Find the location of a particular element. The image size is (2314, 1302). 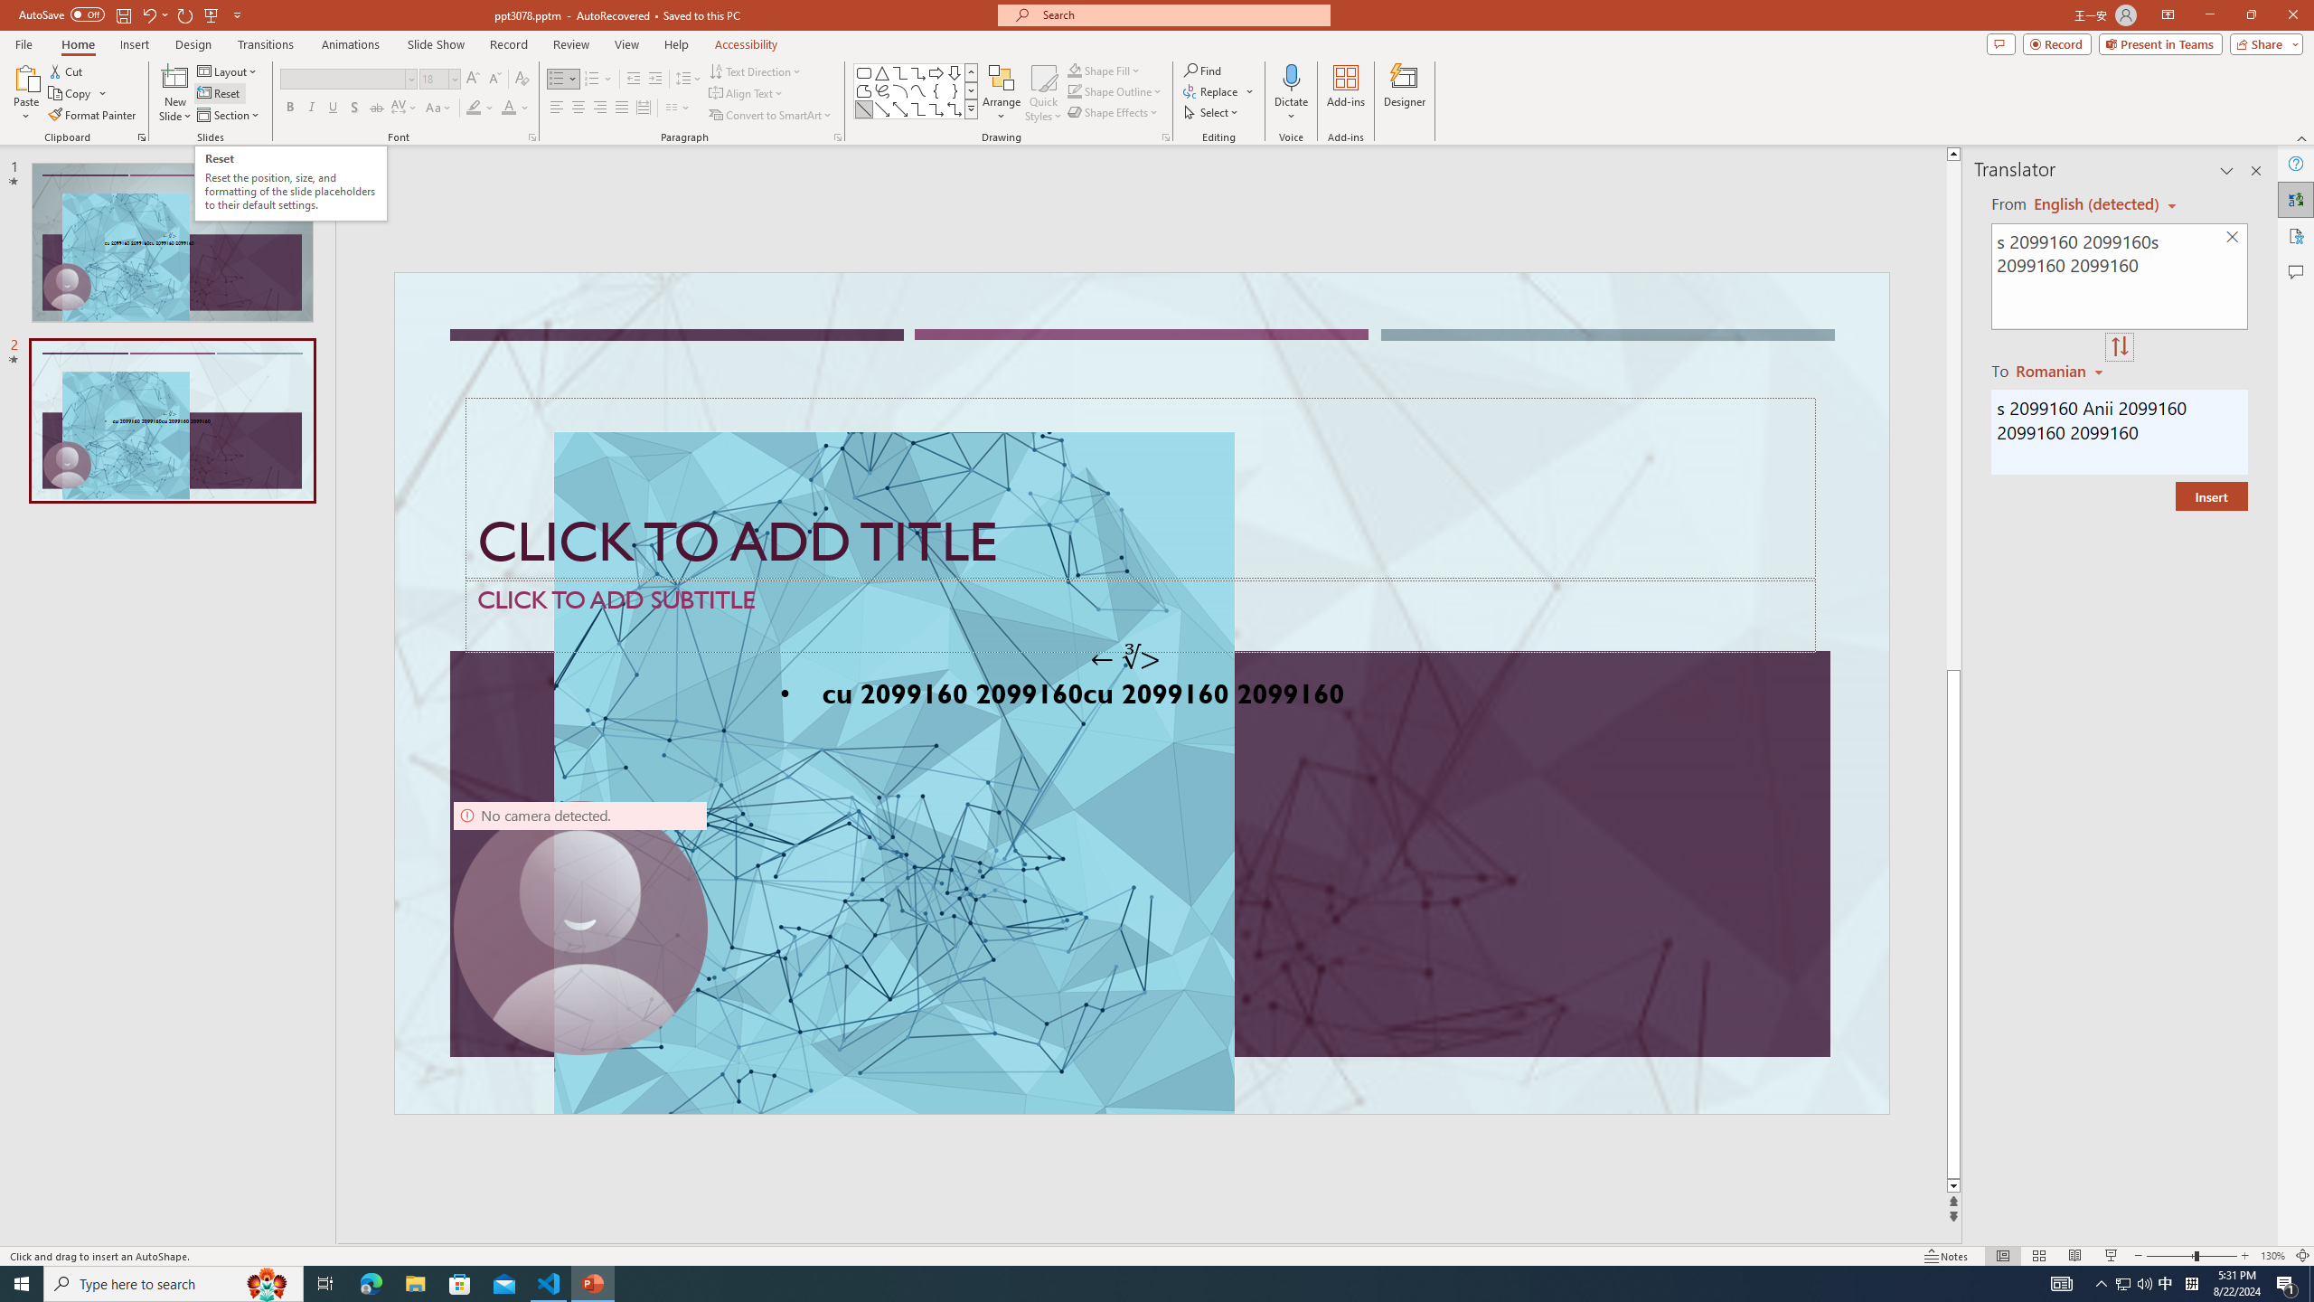

Line Arrow is located at coordinates (881, 108).